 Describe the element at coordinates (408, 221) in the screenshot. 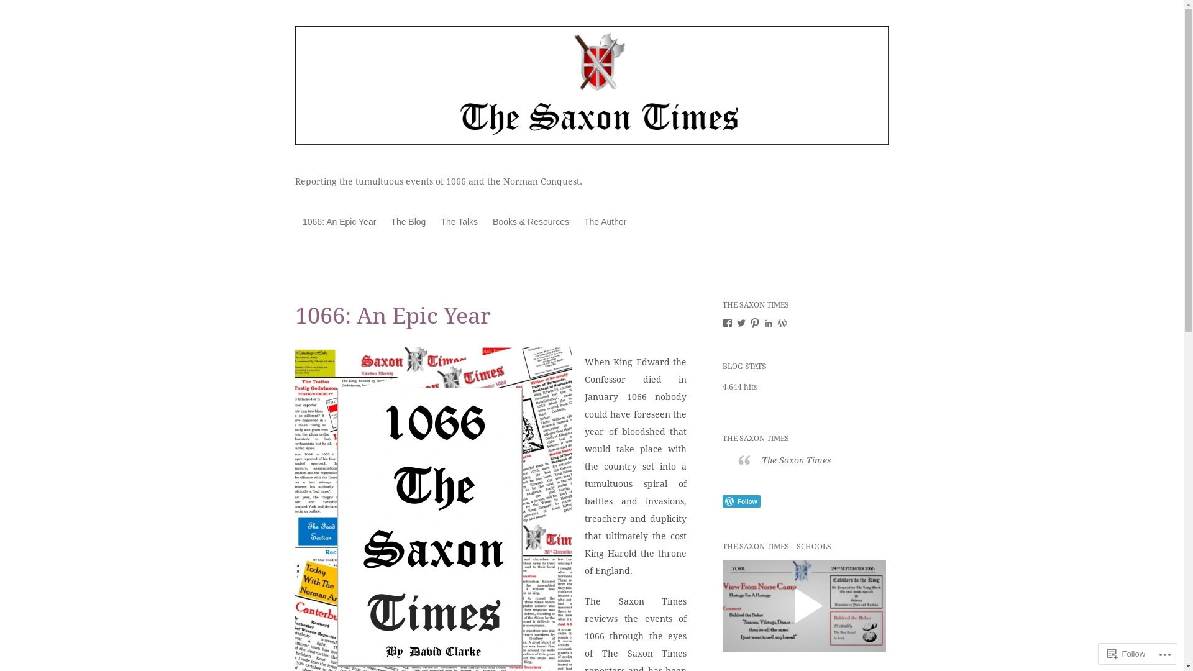

I see `The Blog` at that location.